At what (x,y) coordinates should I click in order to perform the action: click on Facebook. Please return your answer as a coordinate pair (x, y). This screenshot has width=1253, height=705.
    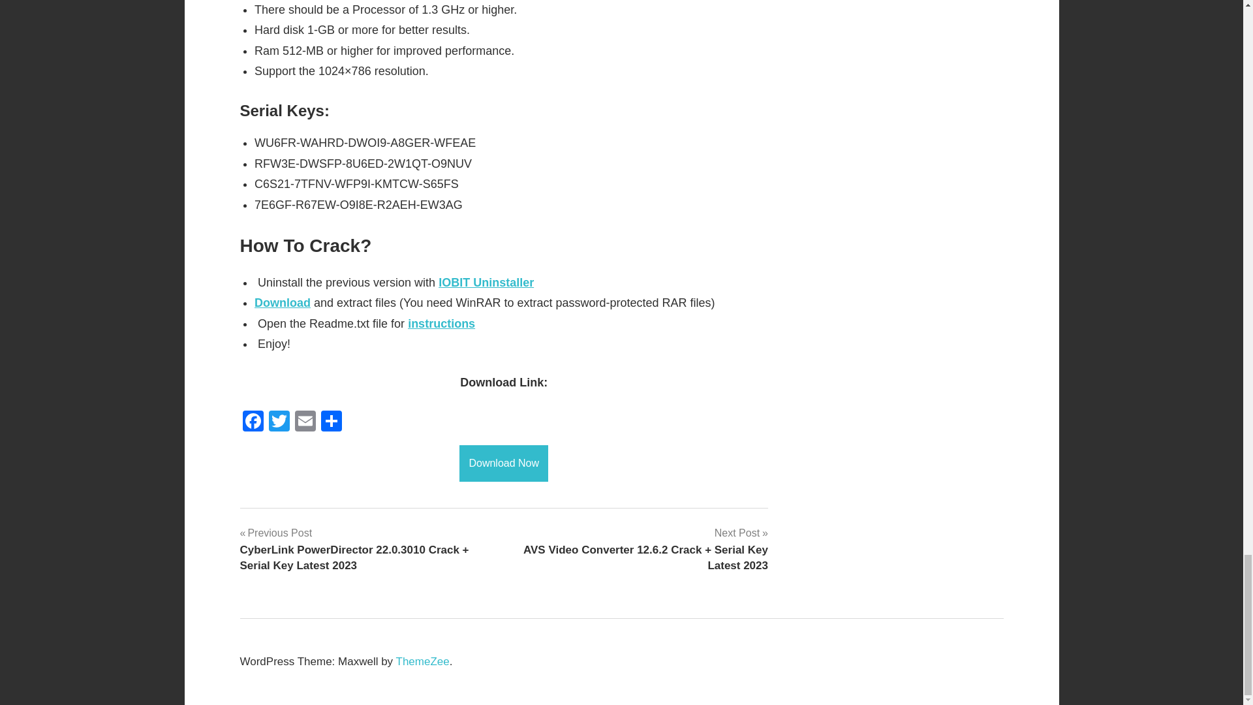
    Looking at the image, I should click on (253, 422).